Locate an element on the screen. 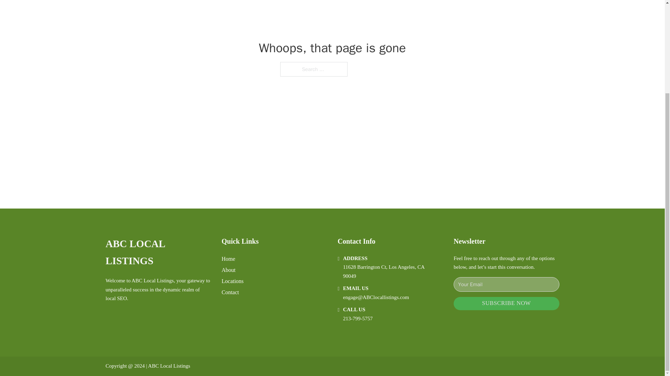  Home is located at coordinates (228, 259).